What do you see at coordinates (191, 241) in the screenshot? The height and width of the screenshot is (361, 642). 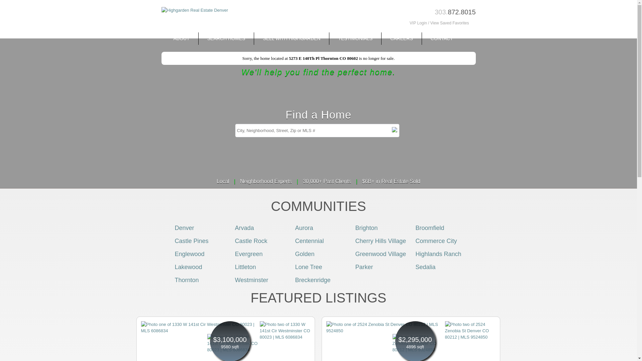 I see `View Castle Pines, CO homes for sale.` at bounding box center [191, 241].